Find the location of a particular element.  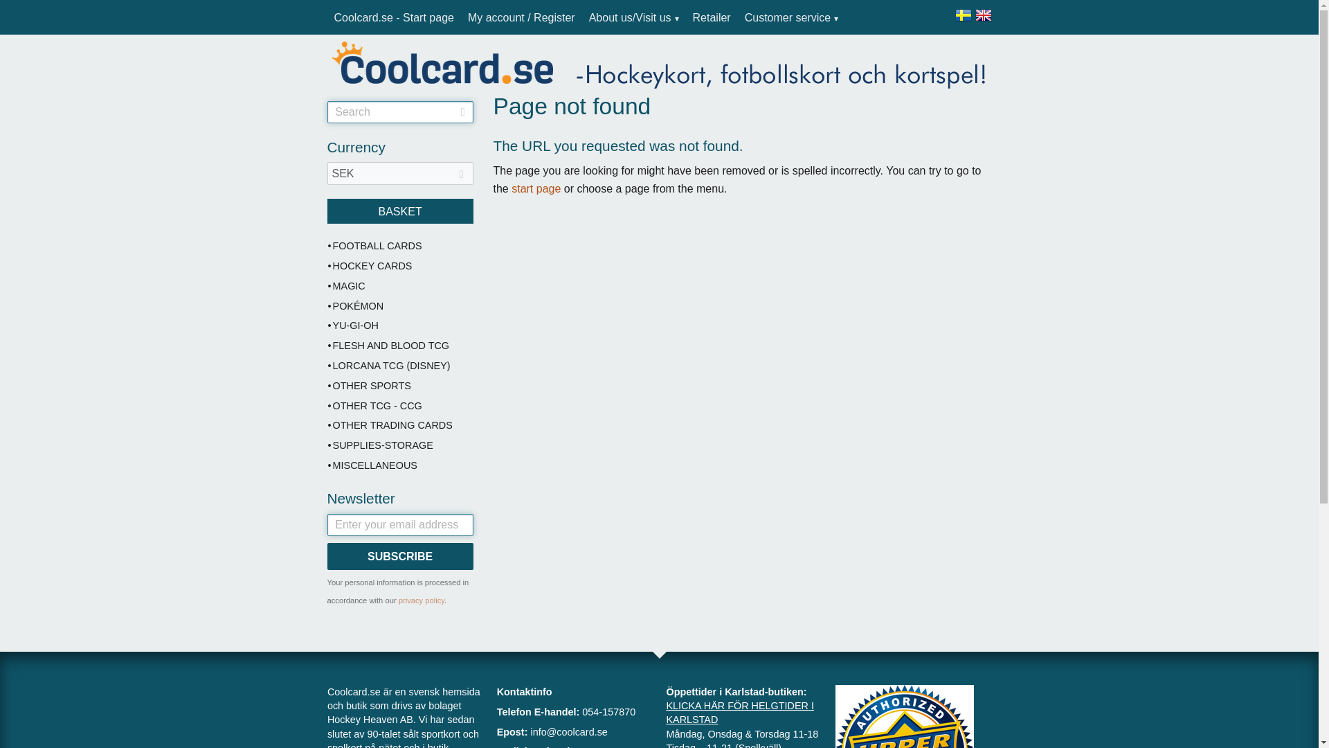

MAGIC is located at coordinates (400, 286).